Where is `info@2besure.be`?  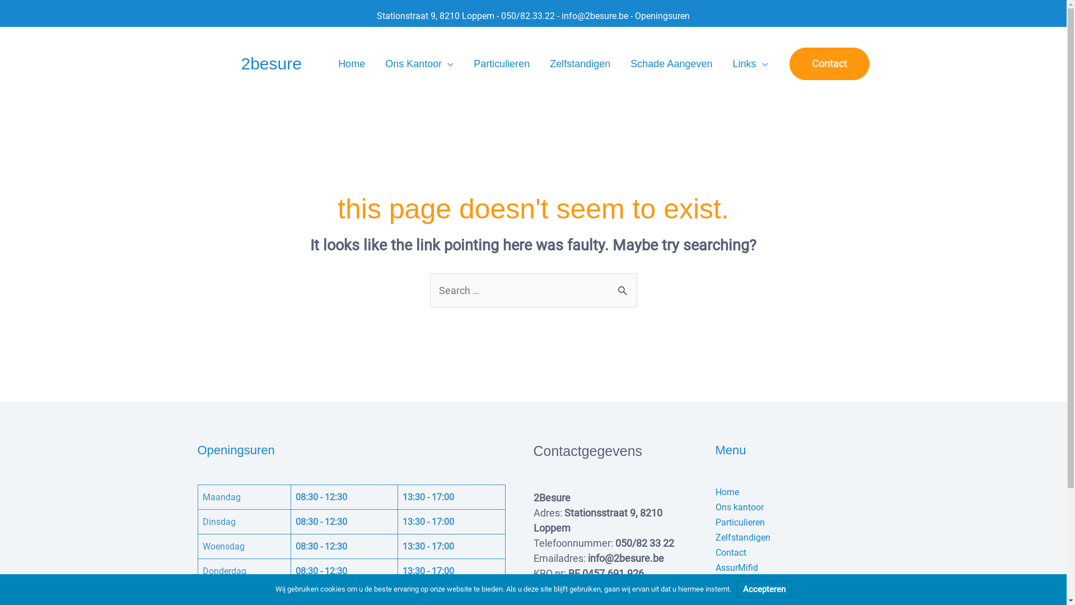
info@2besure.be is located at coordinates (595, 16).